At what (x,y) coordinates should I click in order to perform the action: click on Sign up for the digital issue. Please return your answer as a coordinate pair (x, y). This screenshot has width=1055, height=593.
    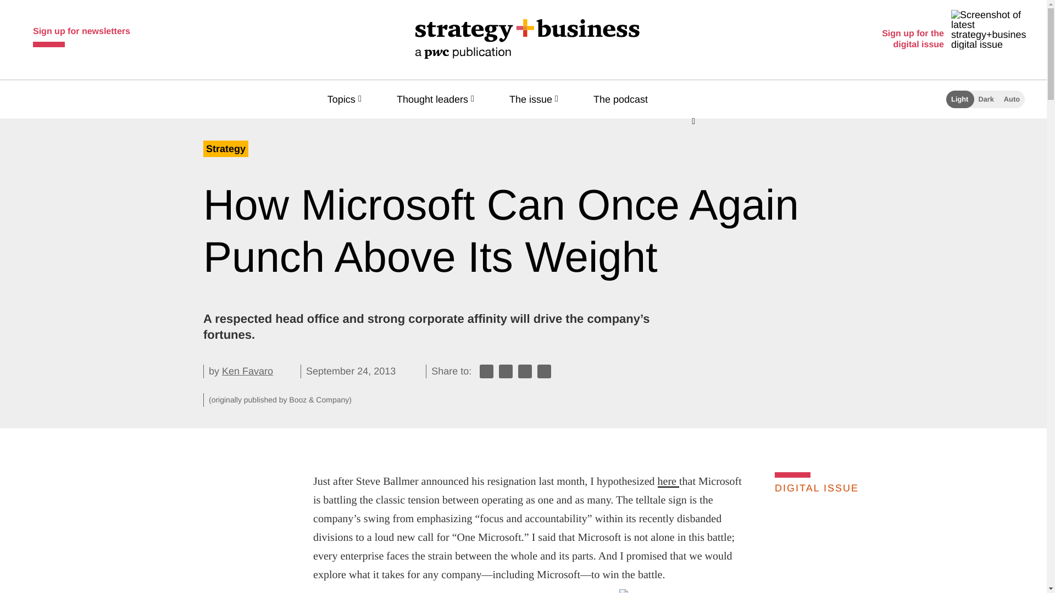
    Looking at the image, I should click on (952, 40).